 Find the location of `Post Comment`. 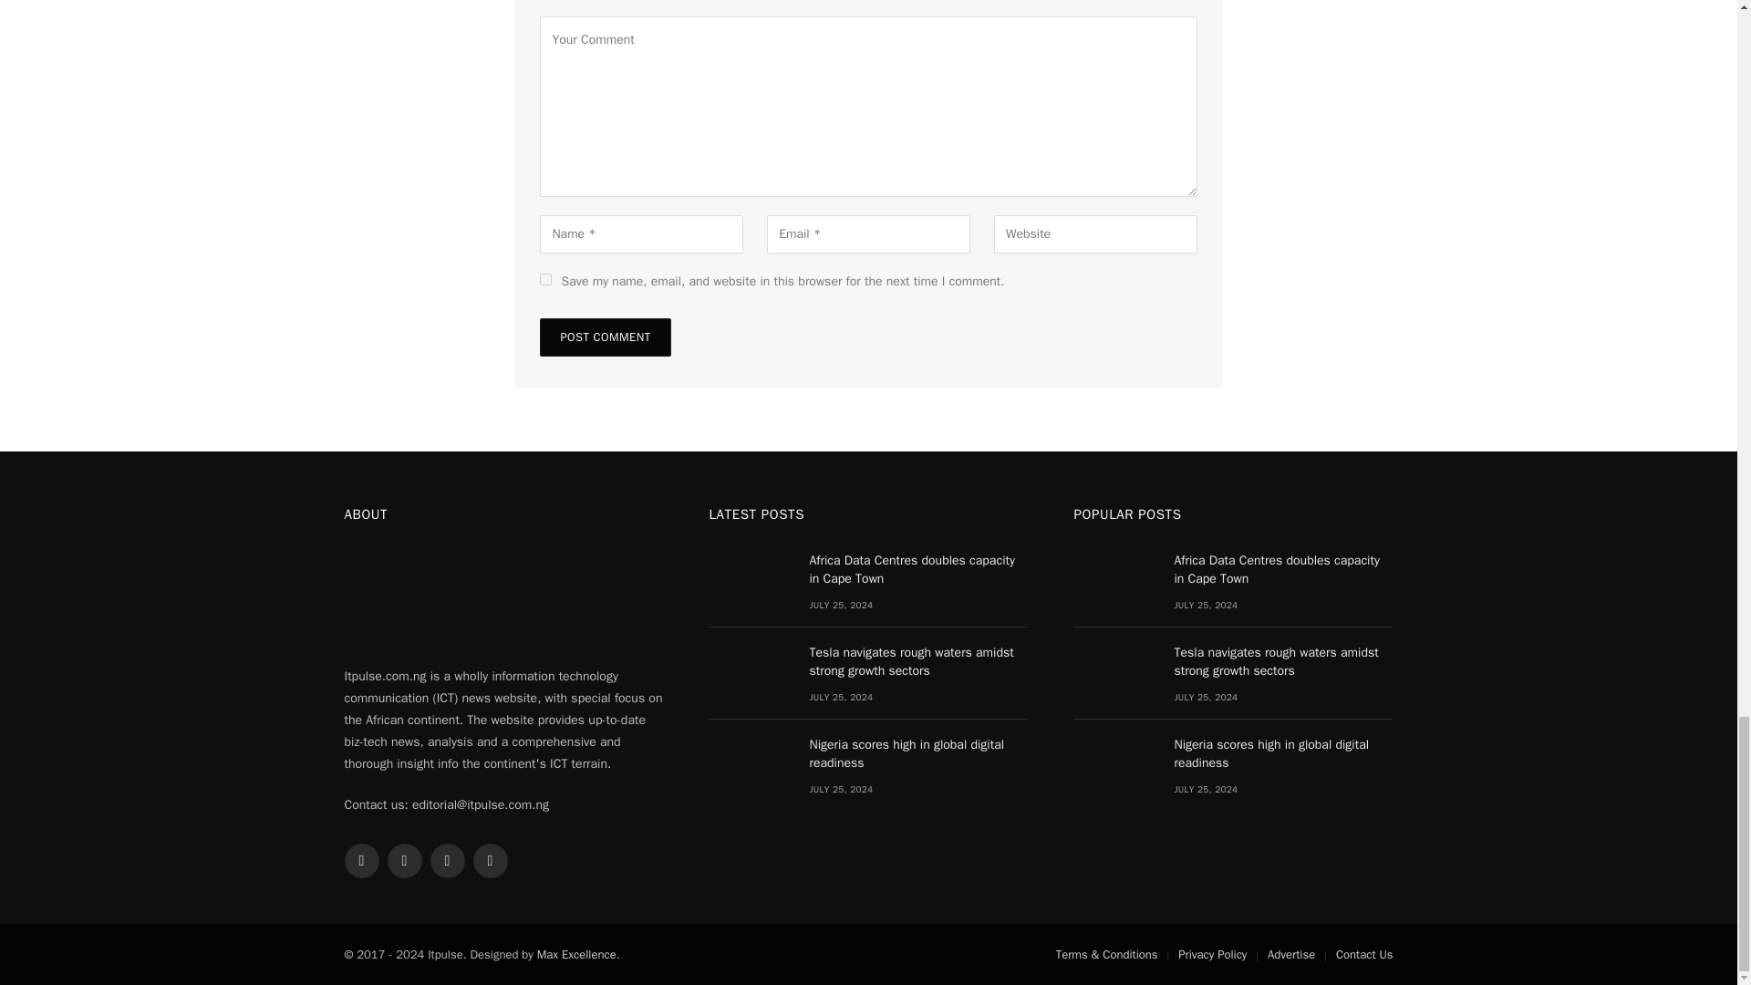

Post Comment is located at coordinates (605, 337).